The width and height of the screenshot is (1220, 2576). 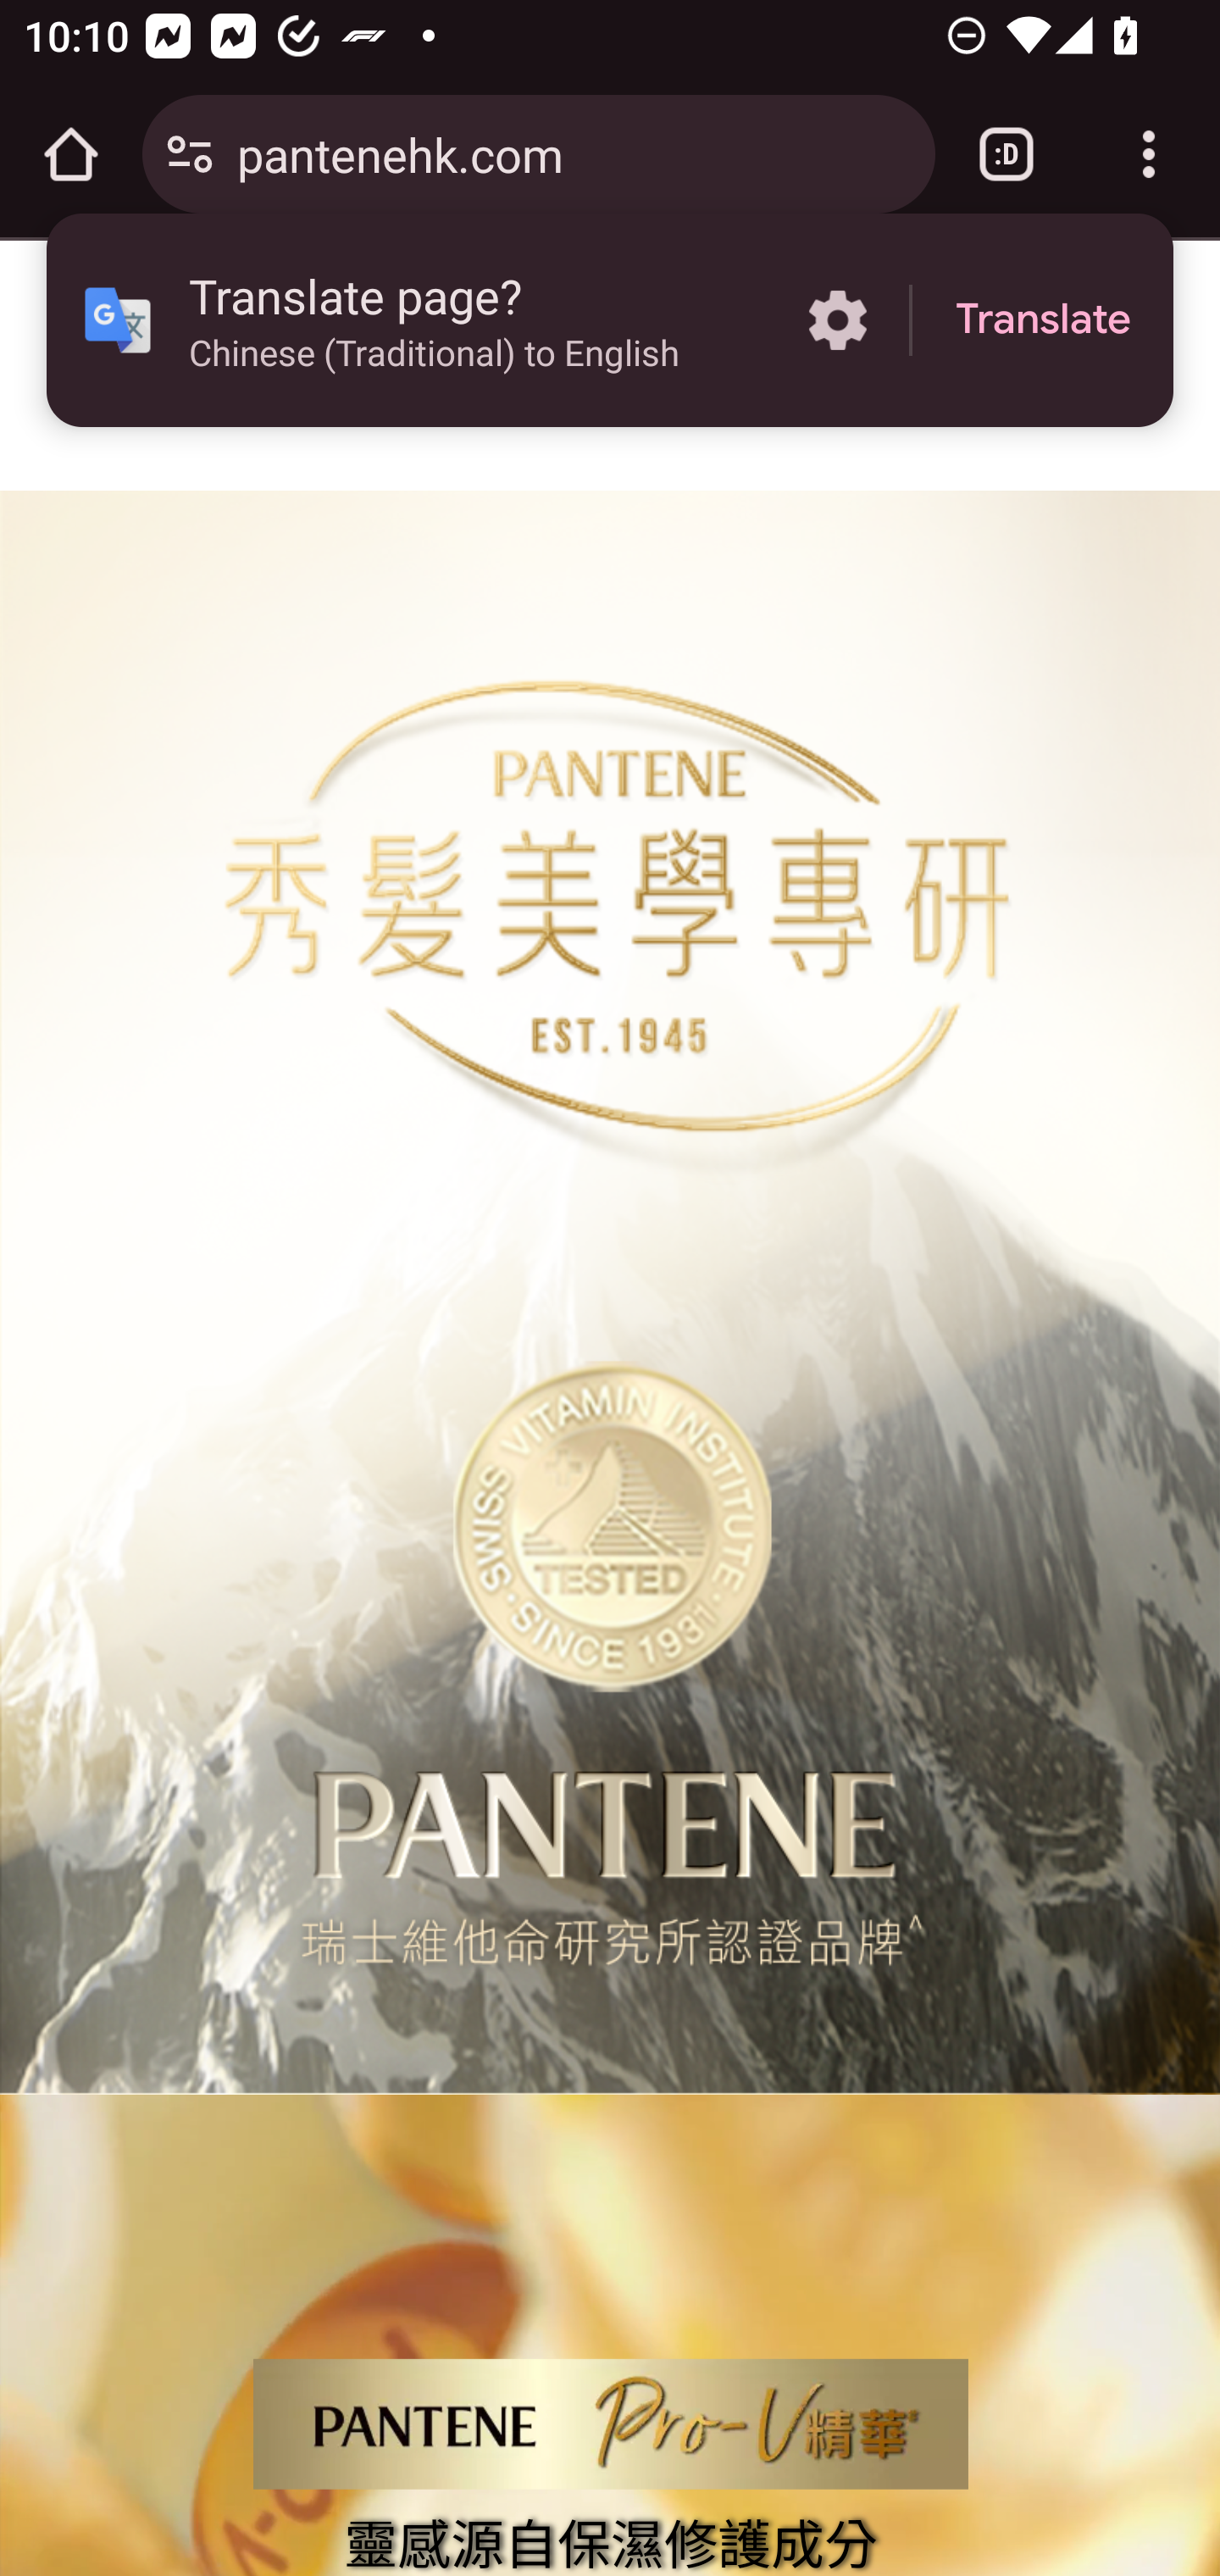 What do you see at coordinates (1149, 154) in the screenshot?
I see `Customize and control Google Chrome` at bounding box center [1149, 154].